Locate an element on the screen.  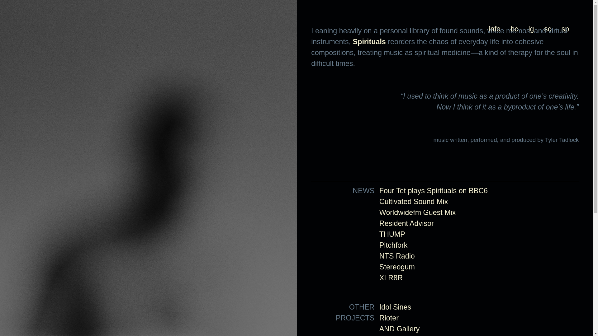
THUMP is located at coordinates (392, 235).